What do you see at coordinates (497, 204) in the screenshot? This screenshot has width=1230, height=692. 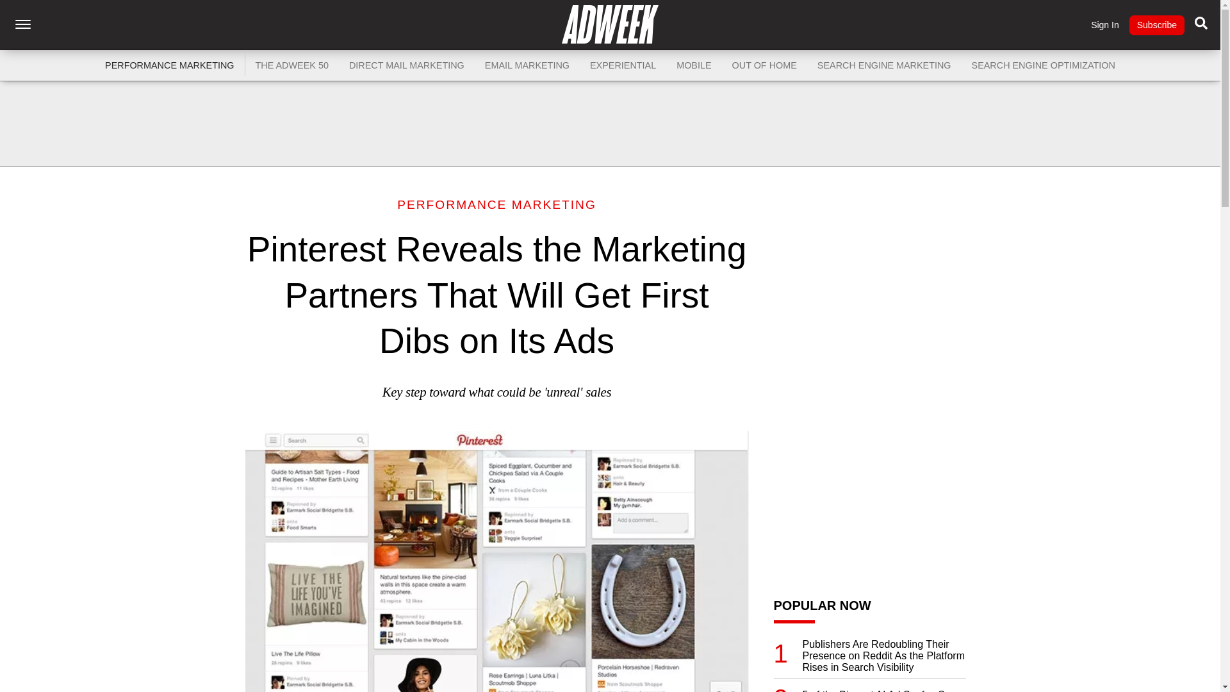 I see `PERFORMANCE MARKETING` at bounding box center [497, 204].